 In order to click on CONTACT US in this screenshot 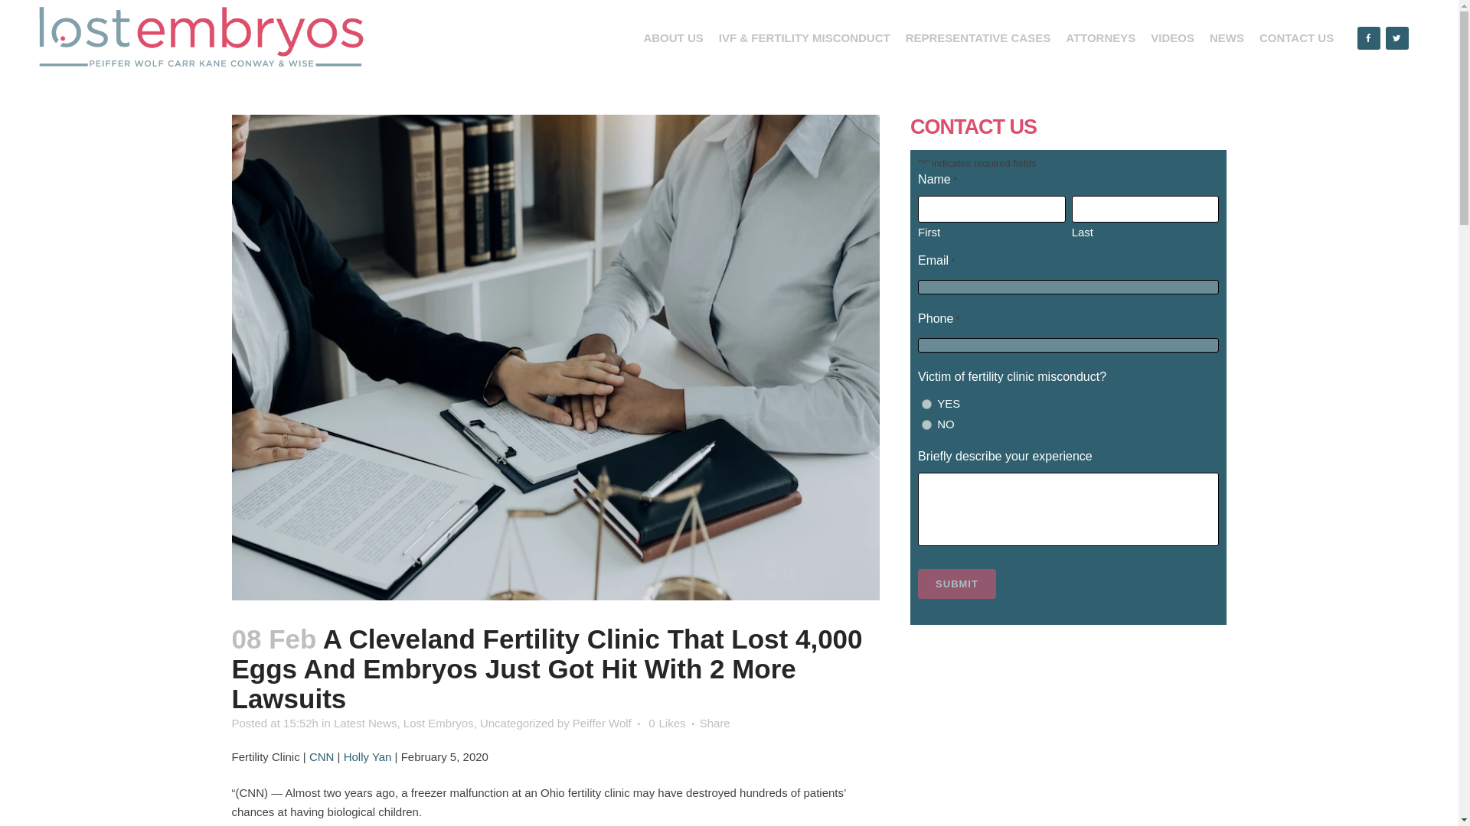, I will do `click(1296, 38)`.